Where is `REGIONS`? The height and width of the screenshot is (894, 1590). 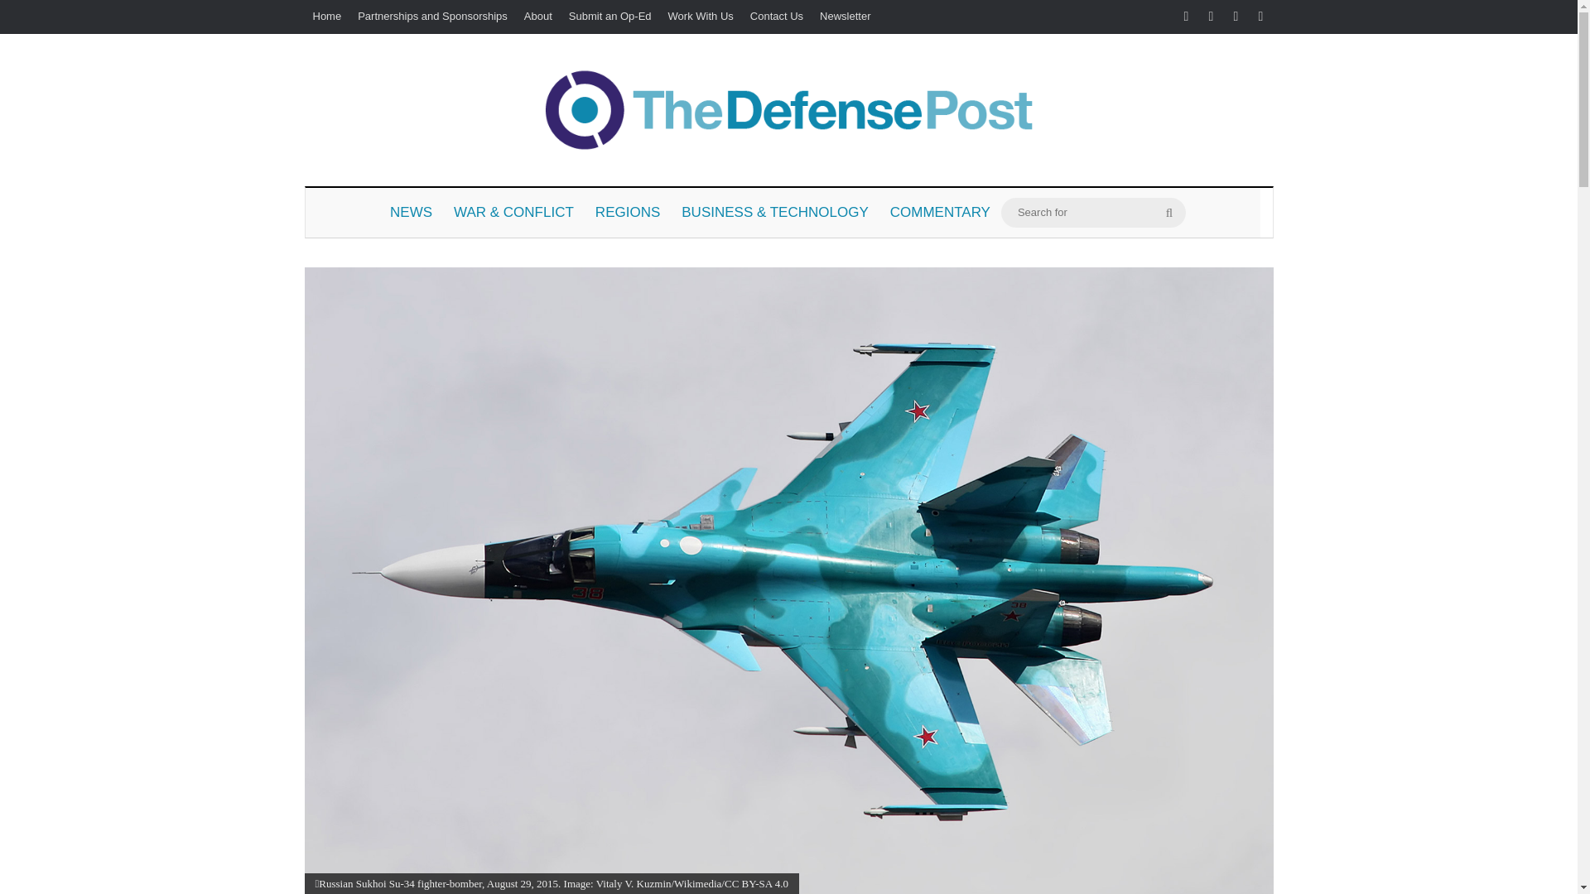 REGIONS is located at coordinates (628, 212).